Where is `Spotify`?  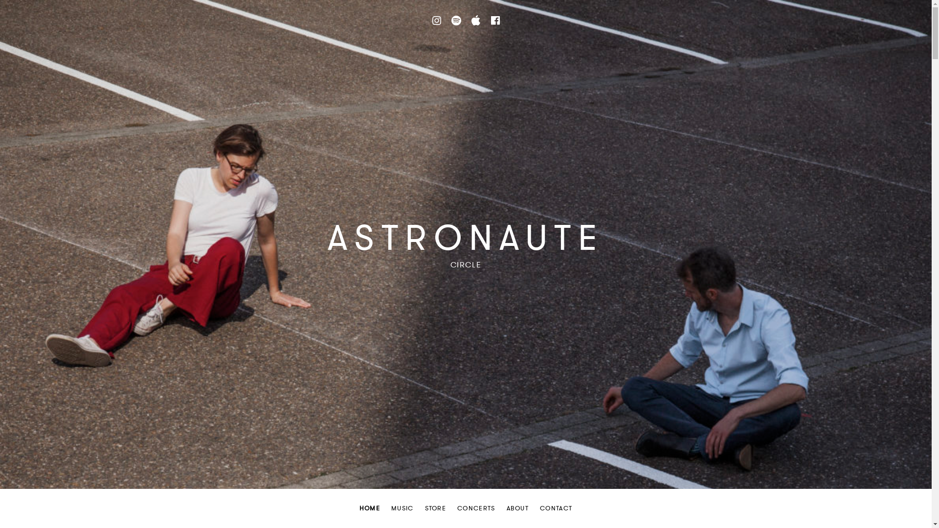 Spotify is located at coordinates (456, 21).